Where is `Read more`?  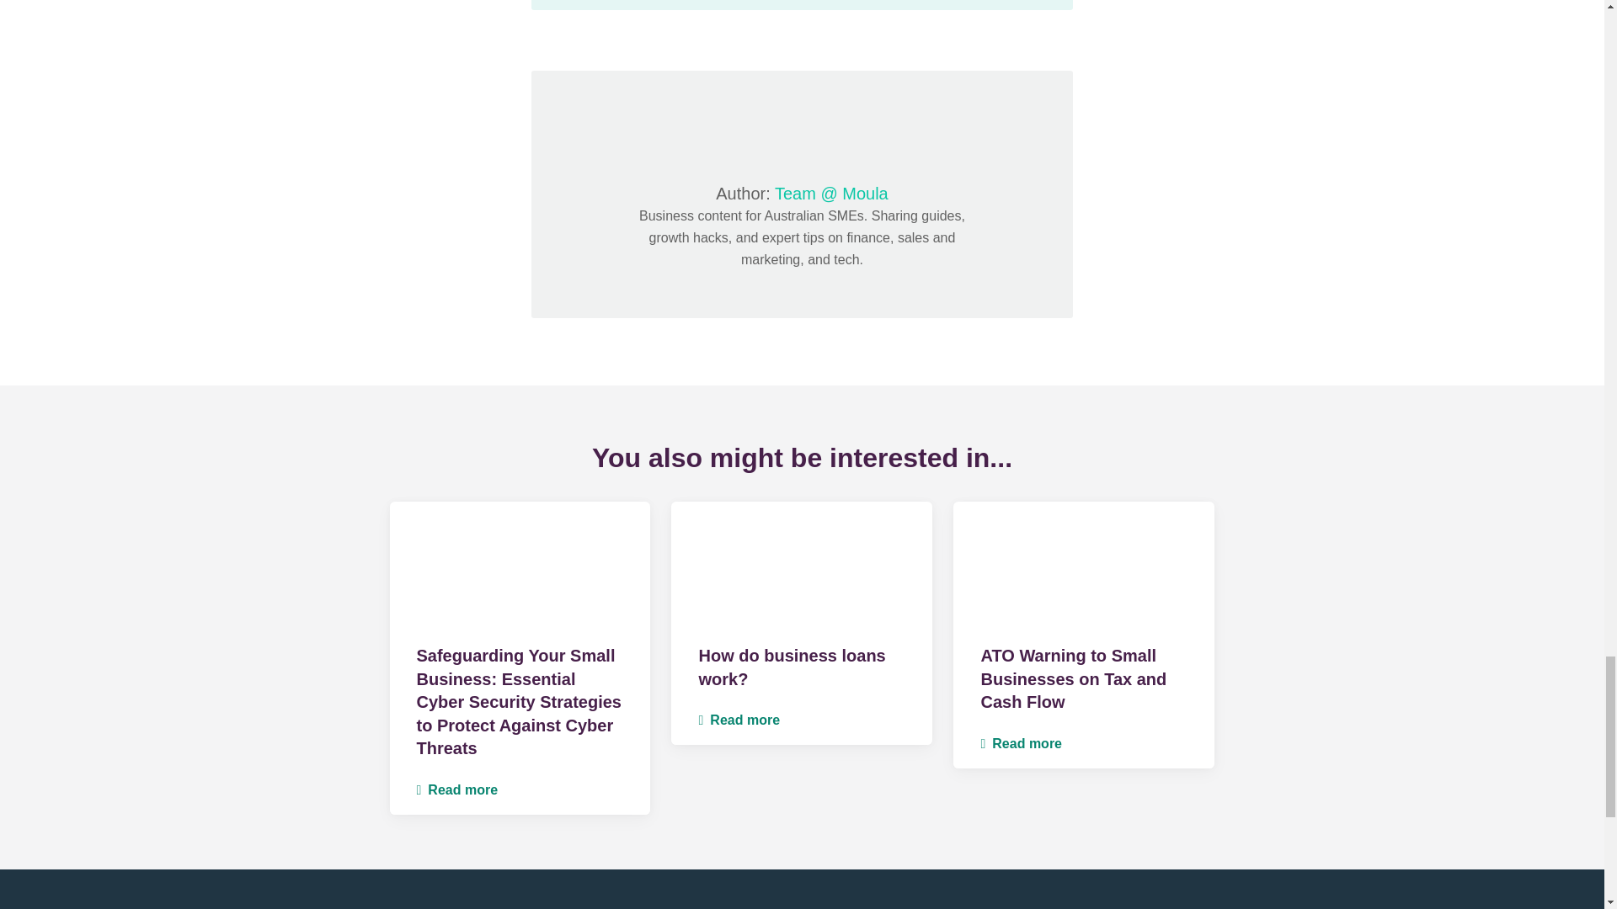 Read more is located at coordinates (456, 789).